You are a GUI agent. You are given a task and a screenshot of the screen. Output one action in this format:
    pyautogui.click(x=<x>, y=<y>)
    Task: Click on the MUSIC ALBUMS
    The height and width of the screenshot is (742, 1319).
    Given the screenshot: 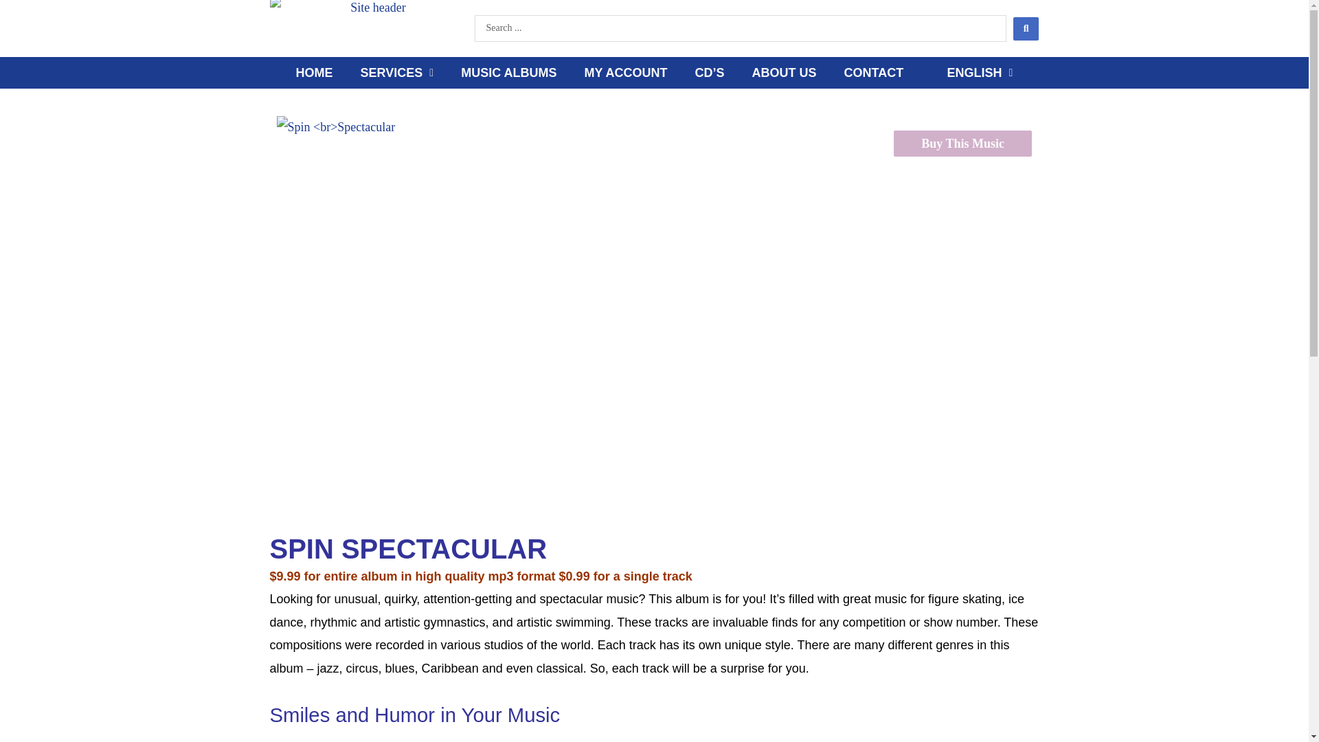 What is the action you would take?
    pyautogui.click(x=508, y=73)
    